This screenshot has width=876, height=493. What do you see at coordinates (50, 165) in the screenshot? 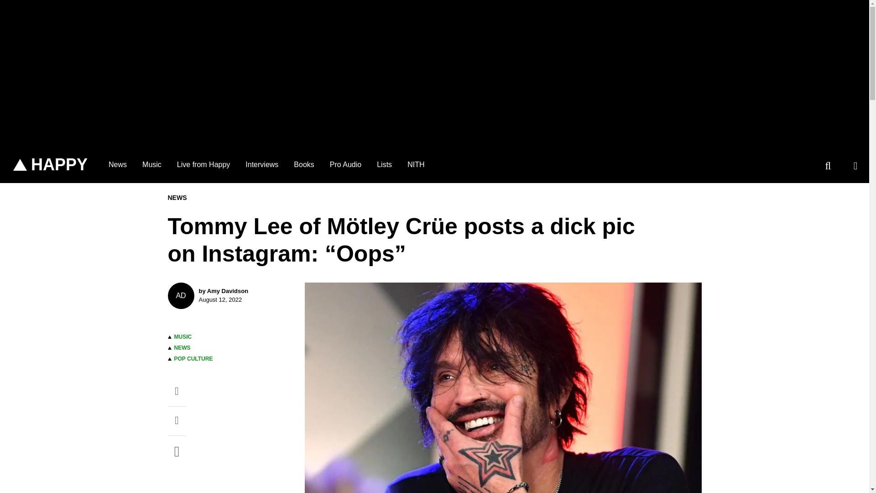
I see `MUSIC` at bounding box center [50, 165].